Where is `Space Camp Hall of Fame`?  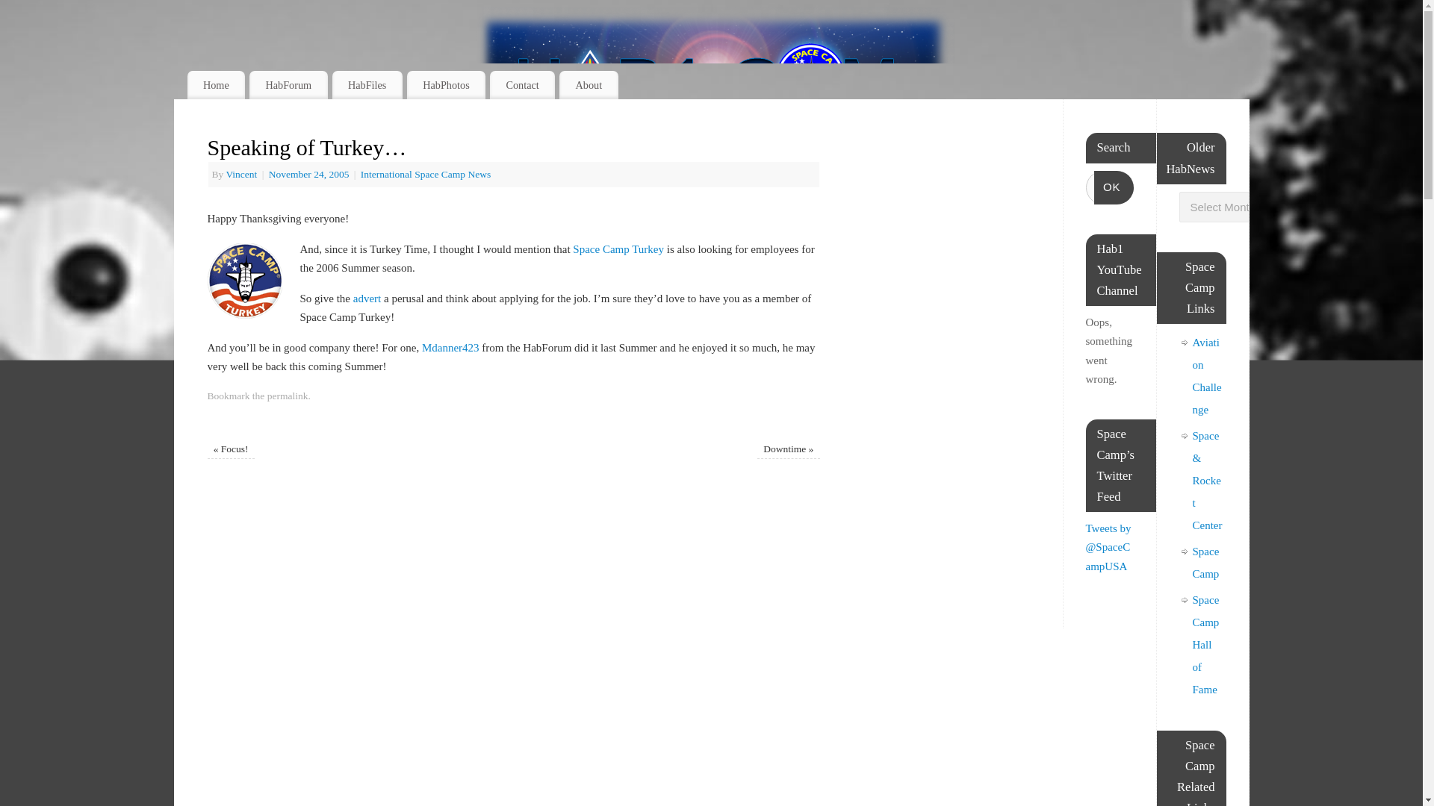 Space Camp Hall of Fame is located at coordinates (1205, 645).